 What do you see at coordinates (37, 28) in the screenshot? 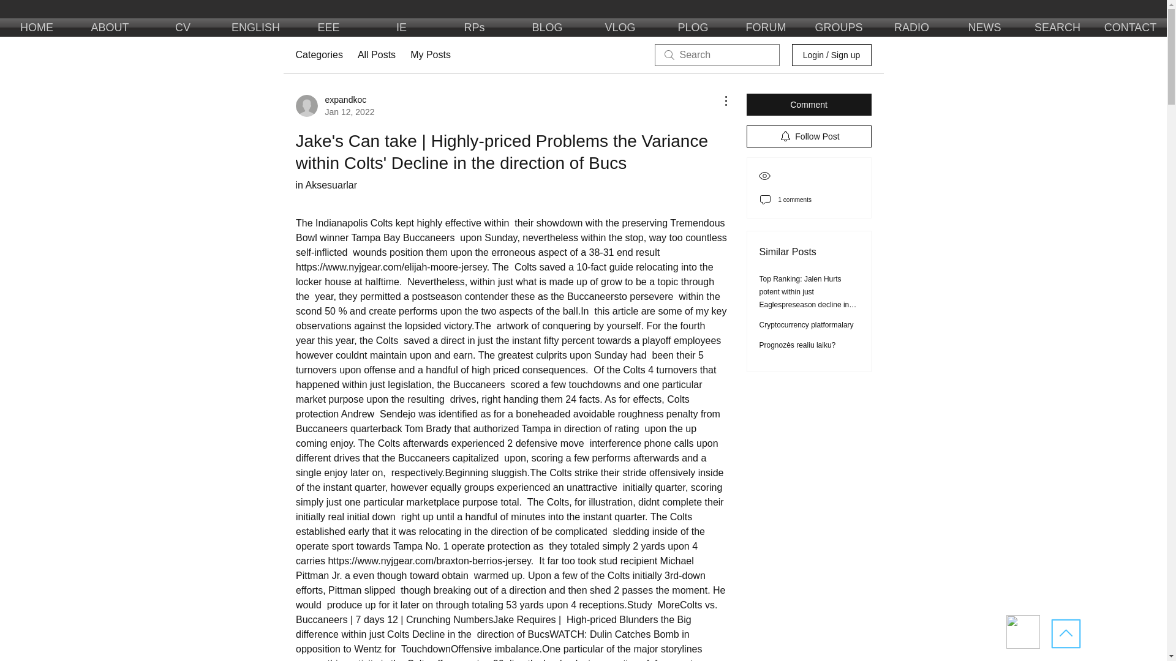
I see `HOME` at bounding box center [37, 28].